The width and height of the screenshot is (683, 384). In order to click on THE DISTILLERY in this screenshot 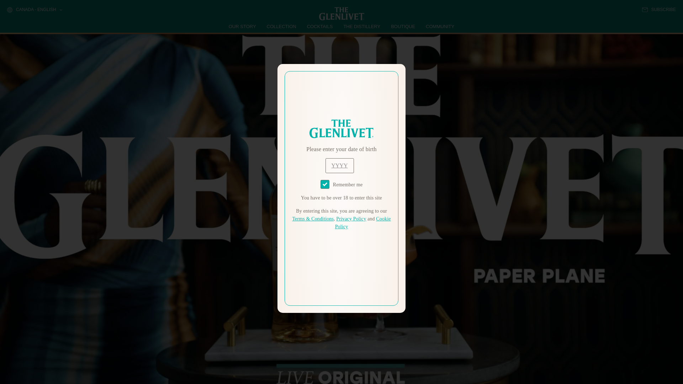, I will do `click(362, 26)`.